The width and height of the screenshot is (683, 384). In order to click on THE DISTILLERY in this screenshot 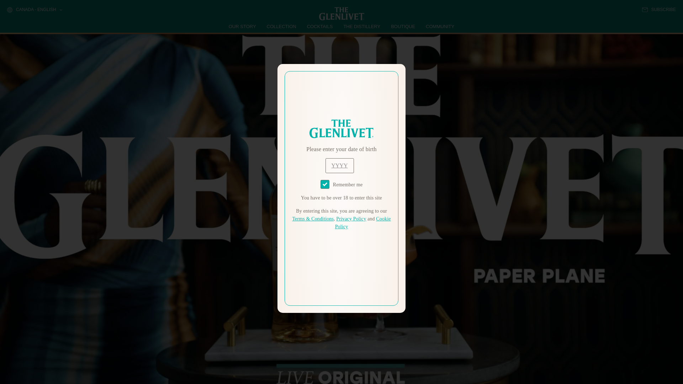, I will do `click(362, 26)`.